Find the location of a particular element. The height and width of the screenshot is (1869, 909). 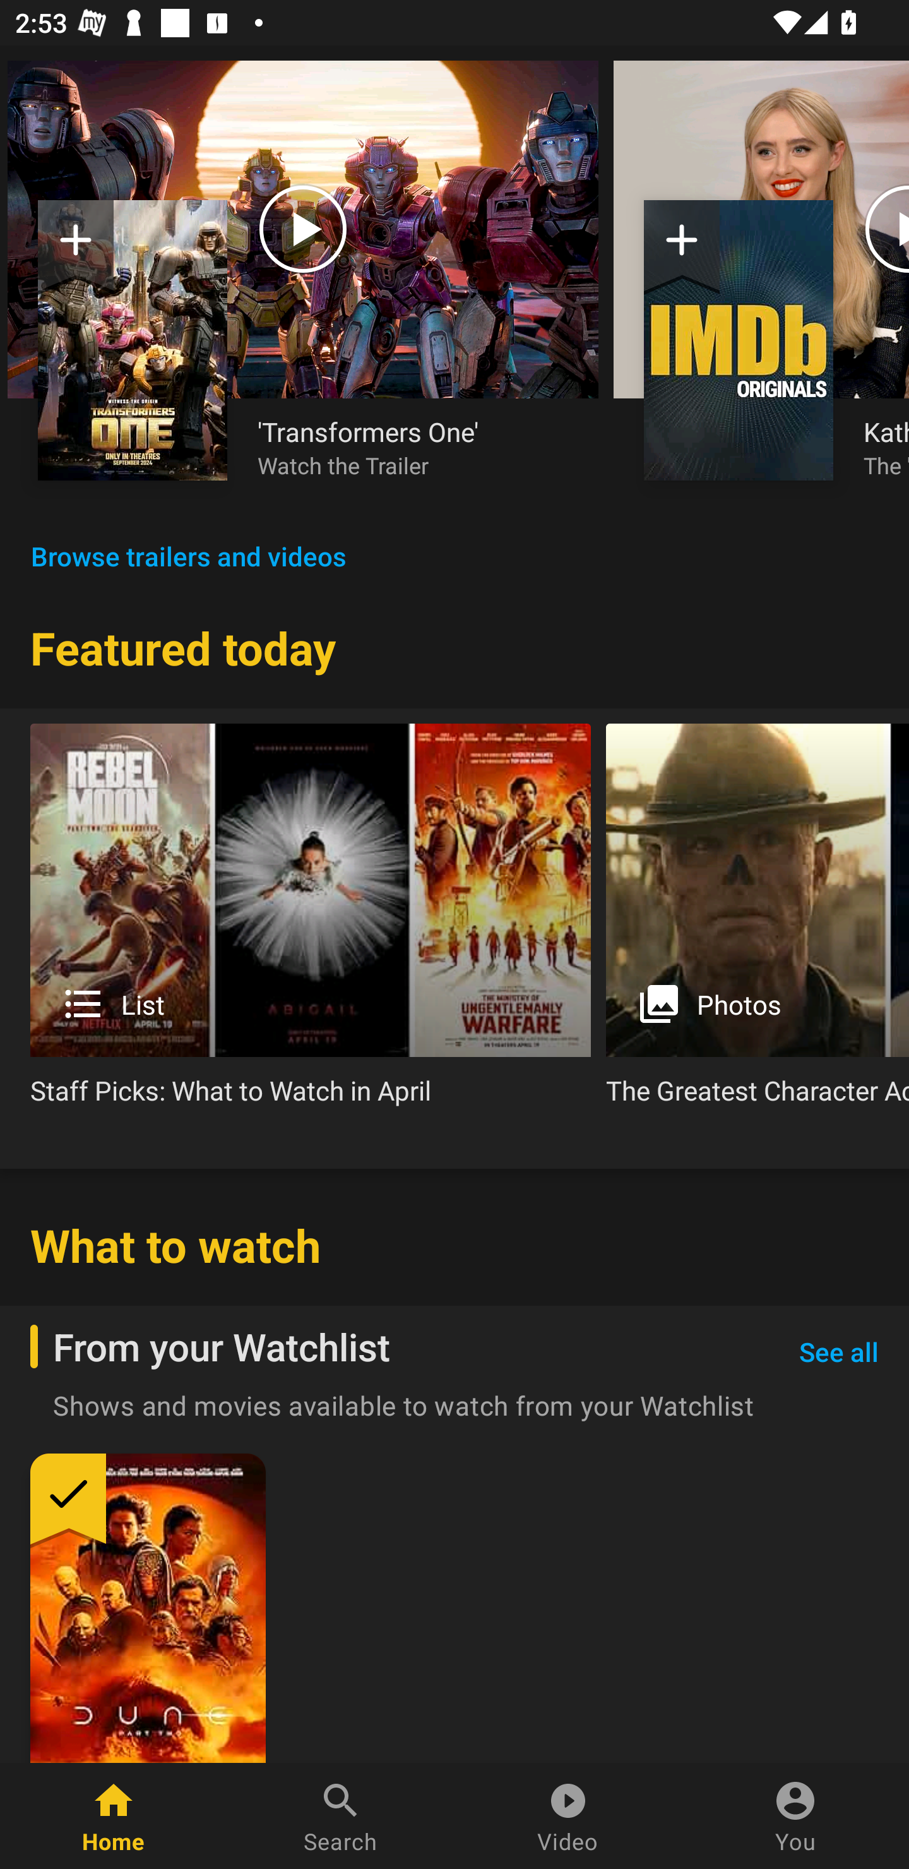

Photos The Greatest Character Actors of All Time is located at coordinates (757, 923).